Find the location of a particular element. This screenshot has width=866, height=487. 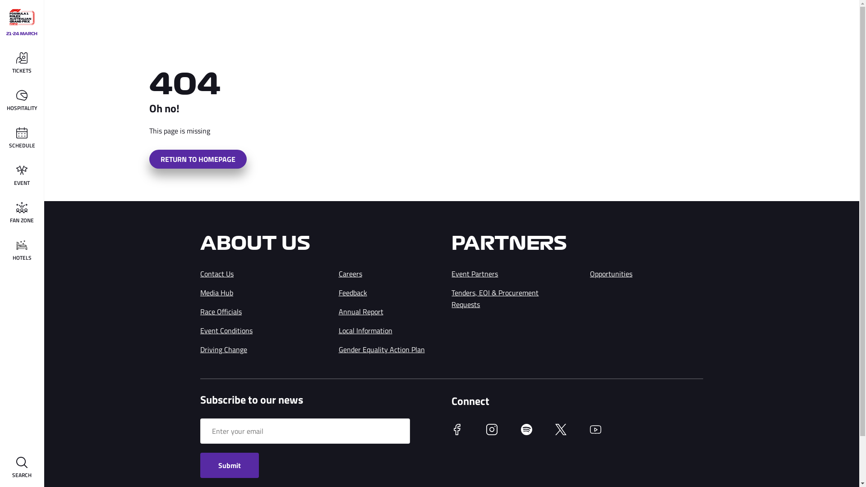

EVENT is located at coordinates (22, 176).